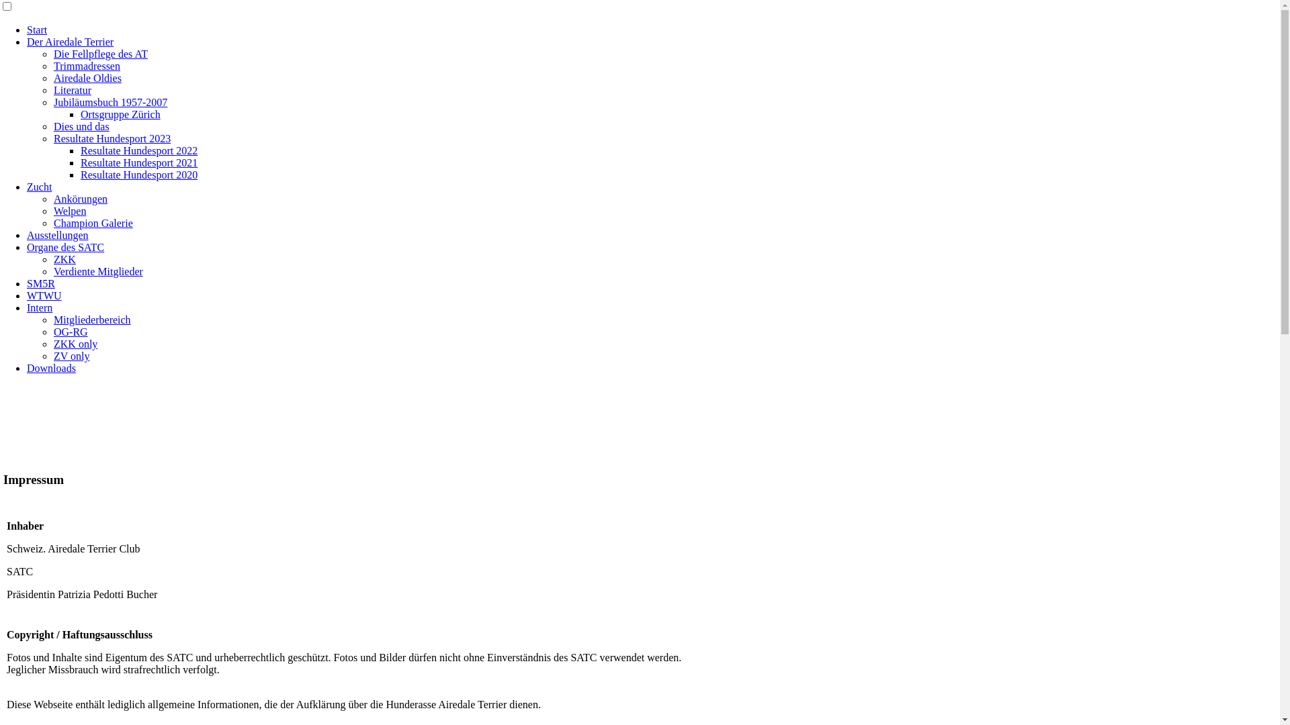 The width and height of the screenshot is (1290, 725). Describe the element at coordinates (37, 30) in the screenshot. I see `Start` at that location.